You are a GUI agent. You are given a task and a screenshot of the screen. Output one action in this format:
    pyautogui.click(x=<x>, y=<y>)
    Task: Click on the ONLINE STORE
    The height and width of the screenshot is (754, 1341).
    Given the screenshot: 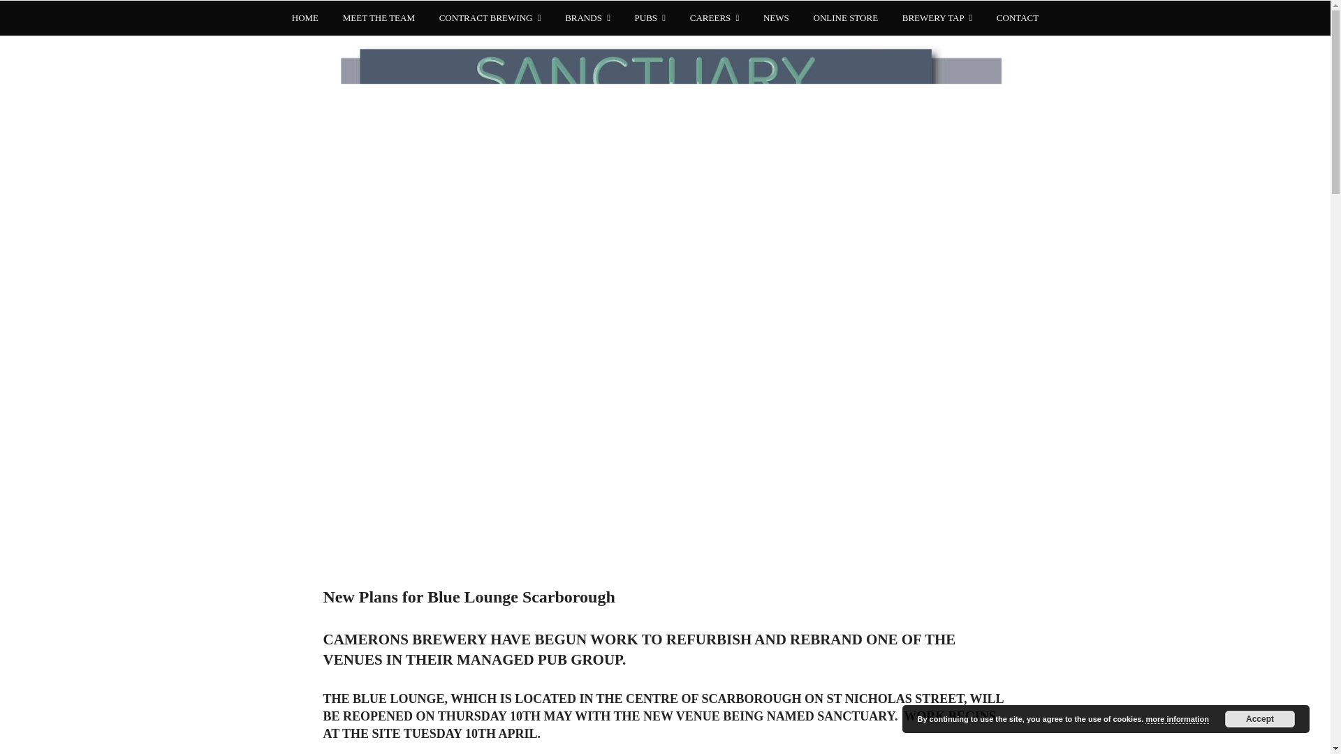 What is the action you would take?
    pyautogui.click(x=845, y=18)
    